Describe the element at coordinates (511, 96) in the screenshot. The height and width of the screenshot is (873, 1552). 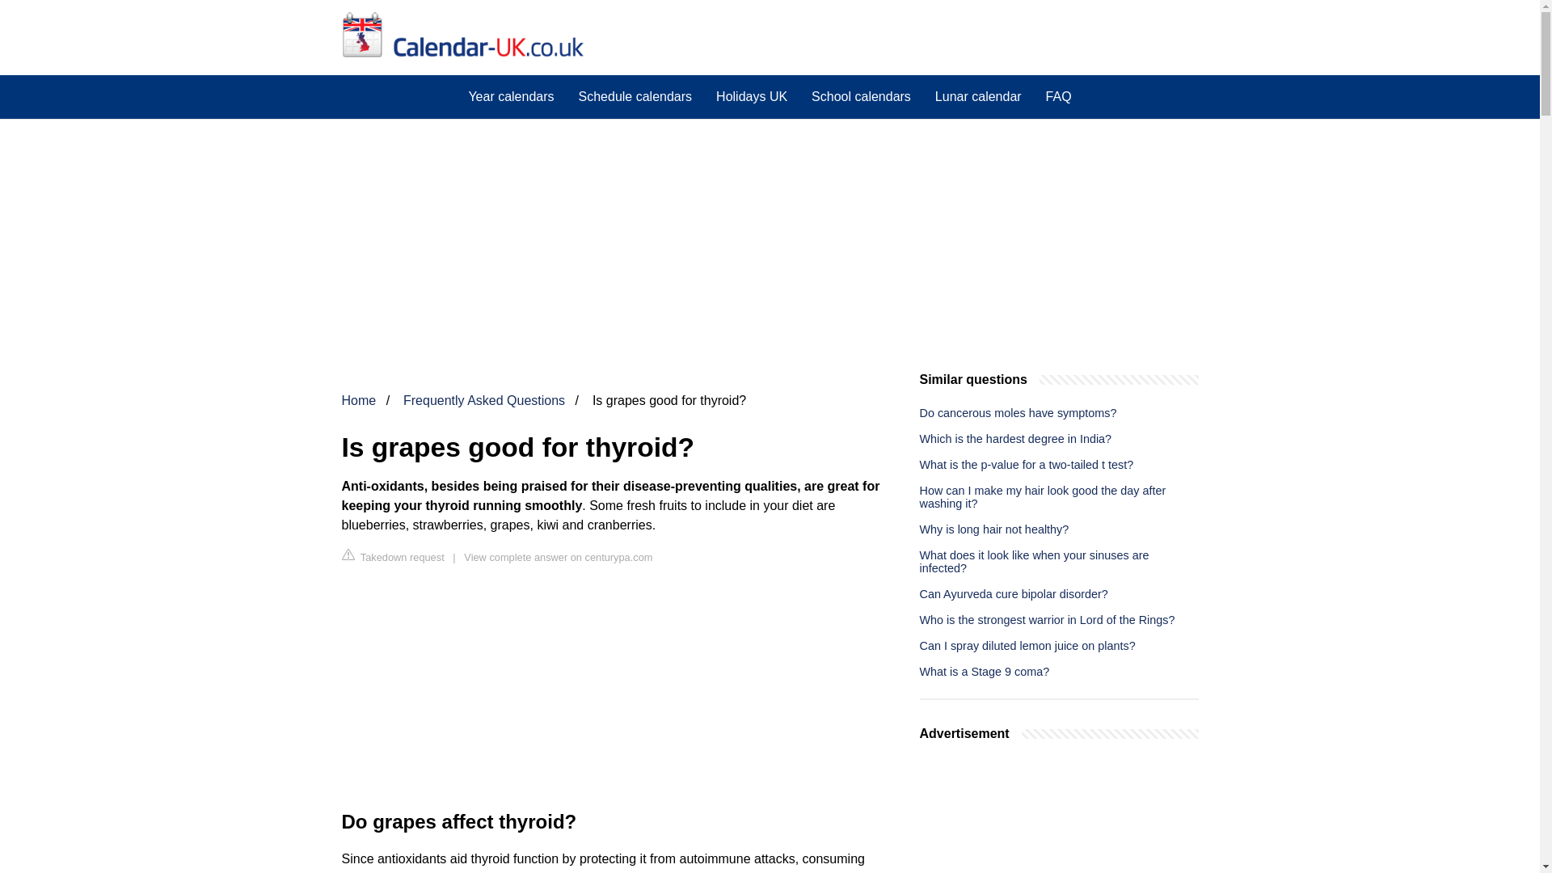
I see `Year calendars` at that location.